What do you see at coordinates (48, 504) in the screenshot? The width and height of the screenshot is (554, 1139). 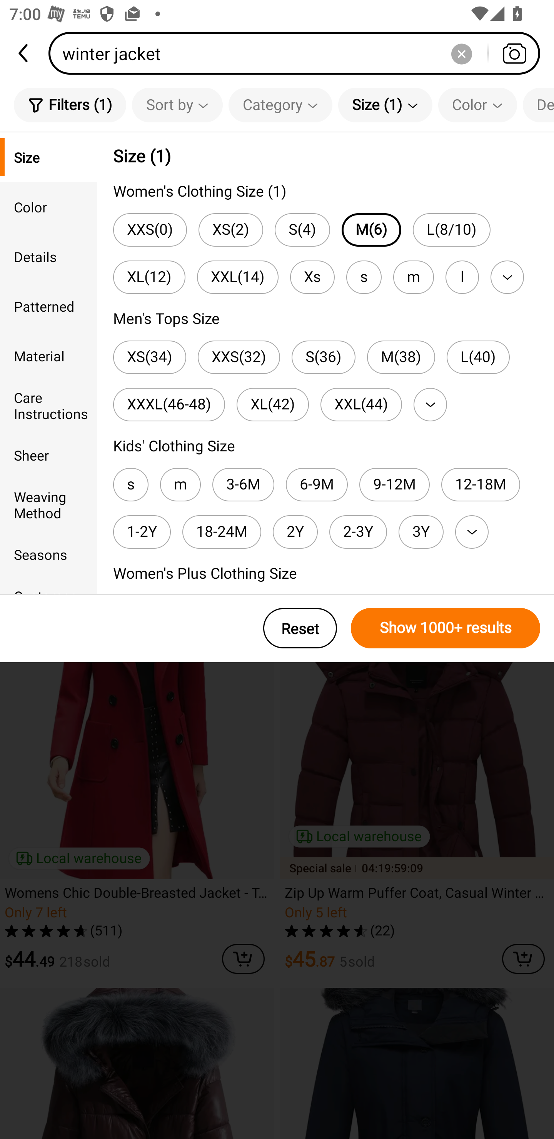 I see `Weaving Method` at bounding box center [48, 504].